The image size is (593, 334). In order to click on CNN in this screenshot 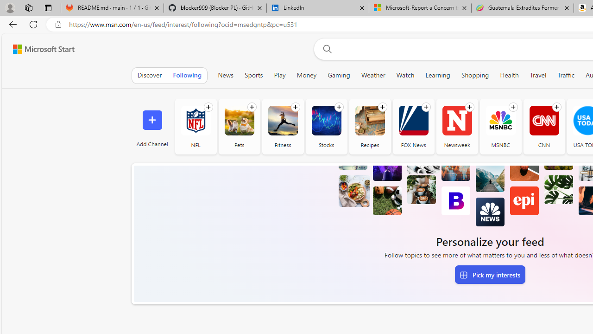, I will do `click(544, 121)`.